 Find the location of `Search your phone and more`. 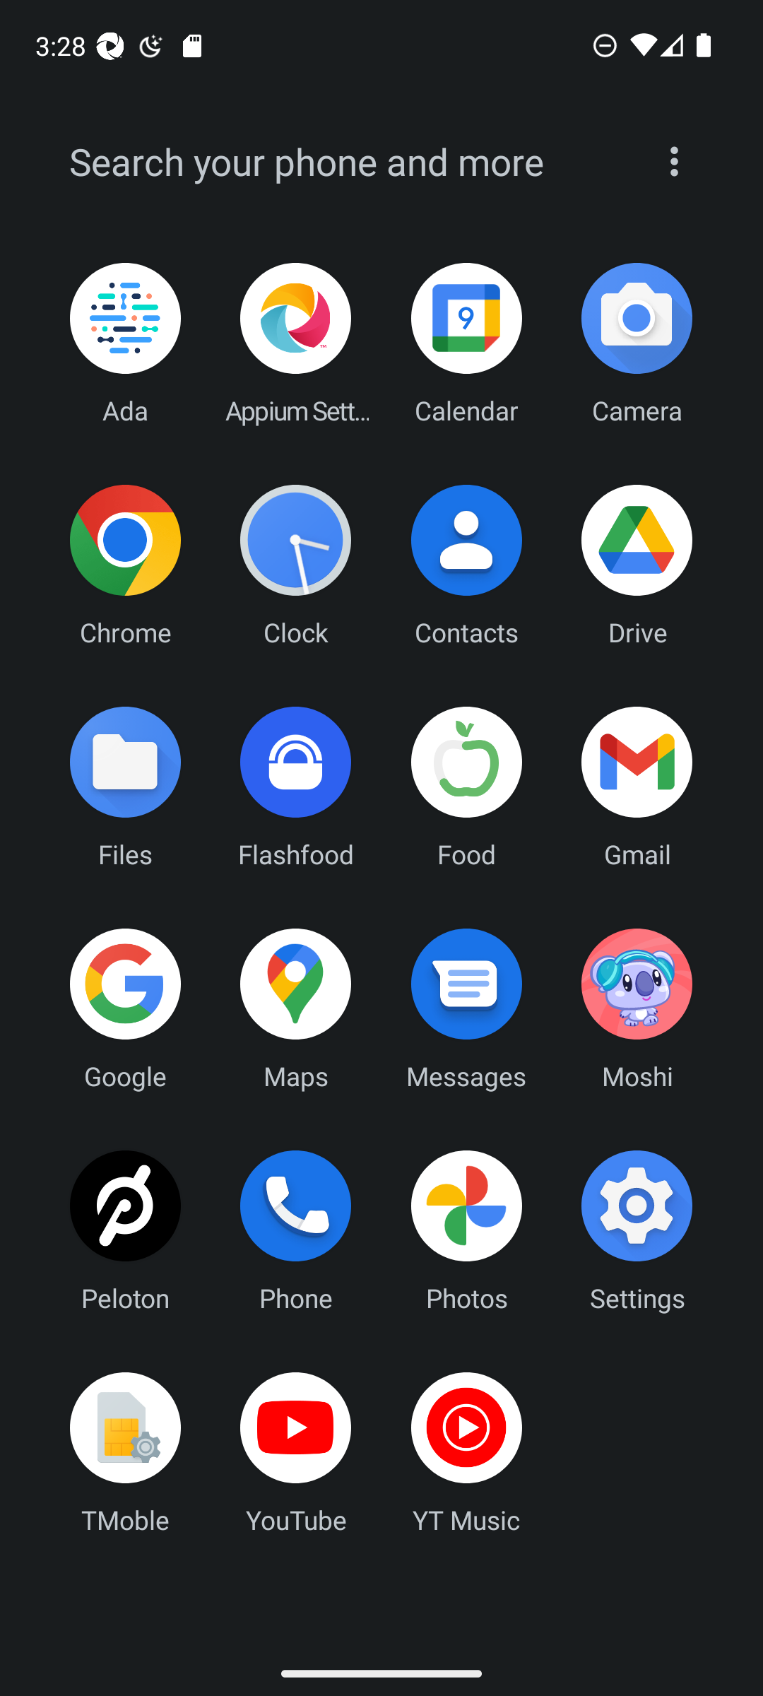

Search your phone and more is located at coordinates (348, 162).